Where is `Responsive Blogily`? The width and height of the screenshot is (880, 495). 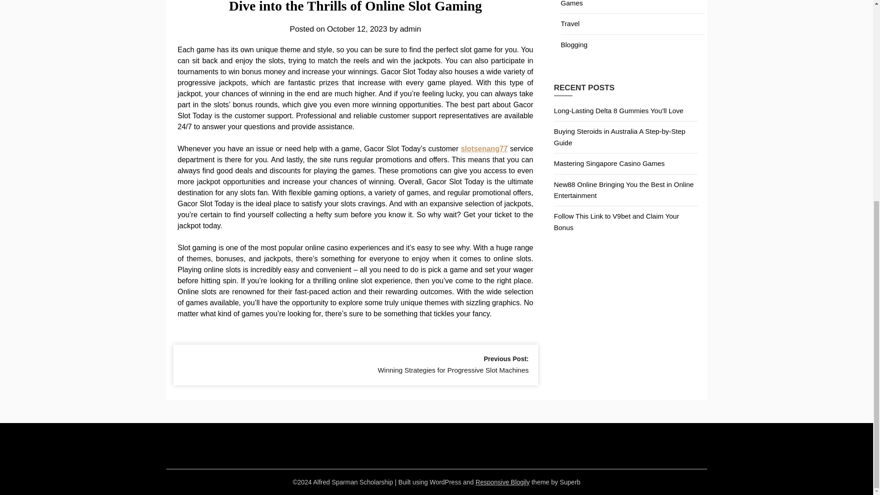 Responsive Blogily is located at coordinates (502, 482).